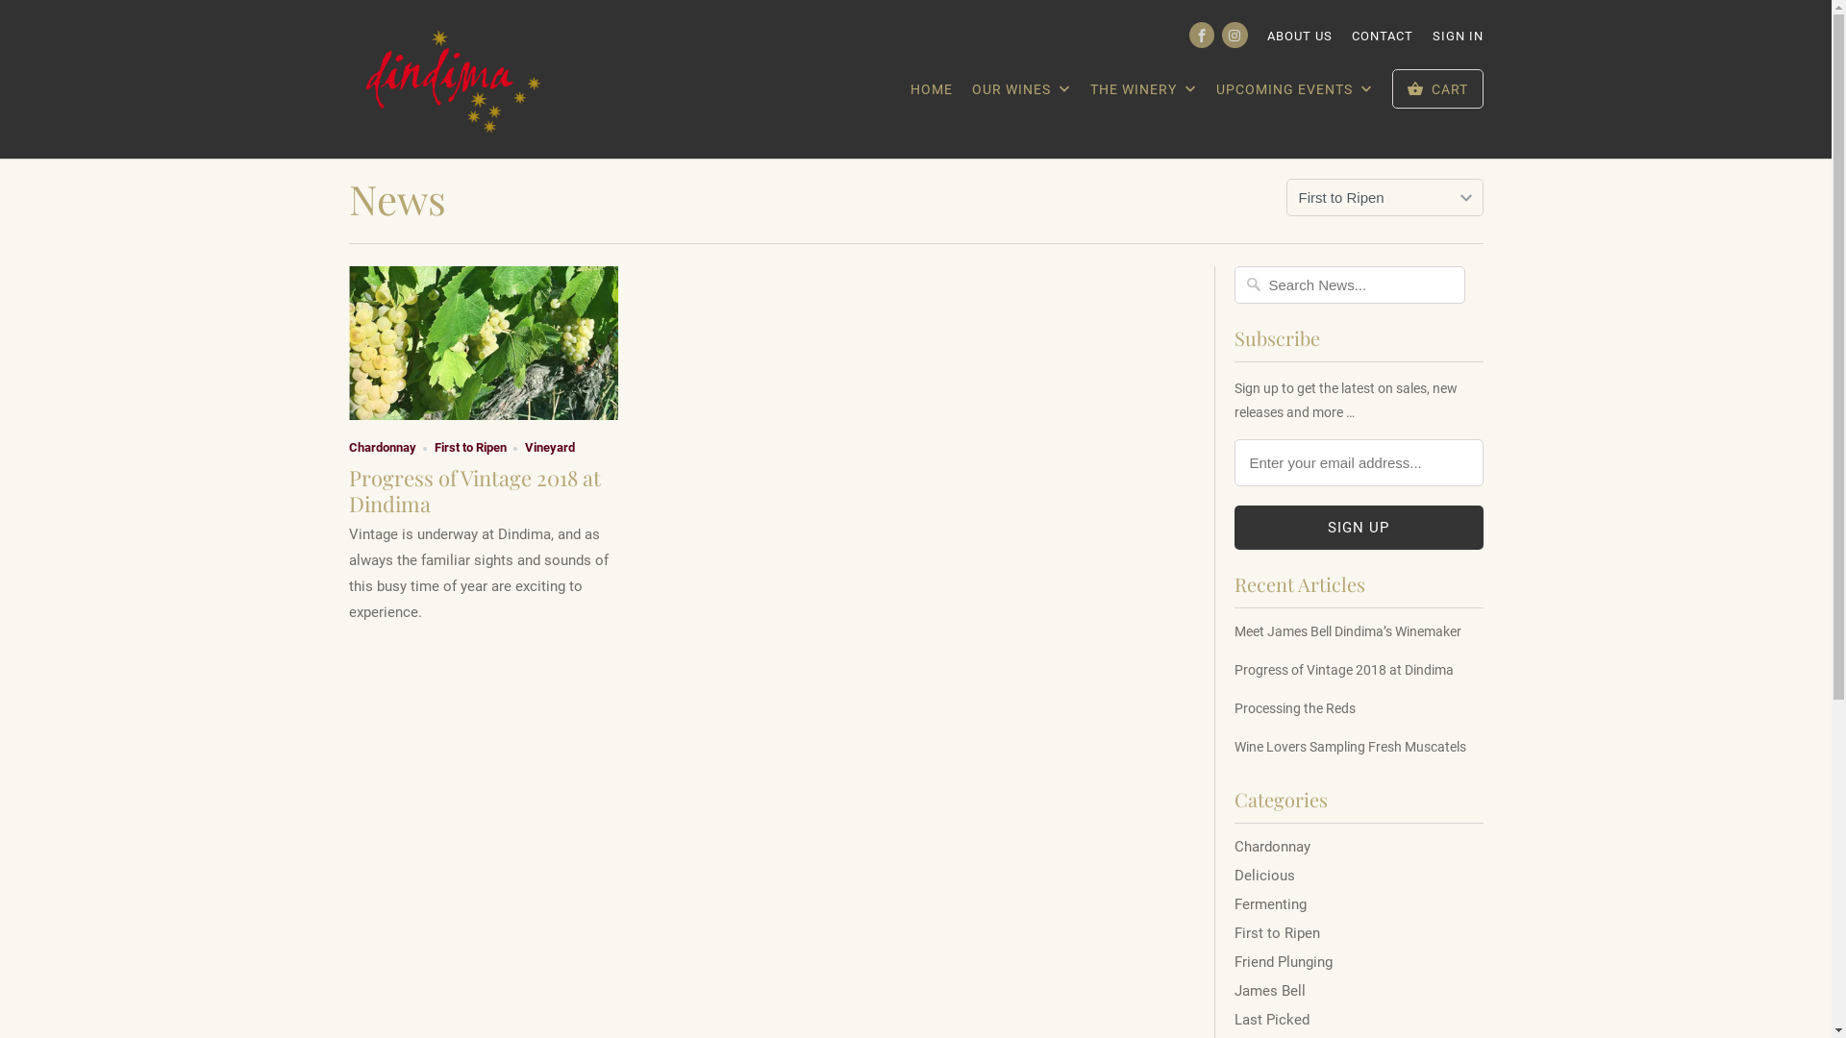 This screenshot has height=1038, width=1846. What do you see at coordinates (1277, 933) in the screenshot?
I see `First to Ripen` at bounding box center [1277, 933].